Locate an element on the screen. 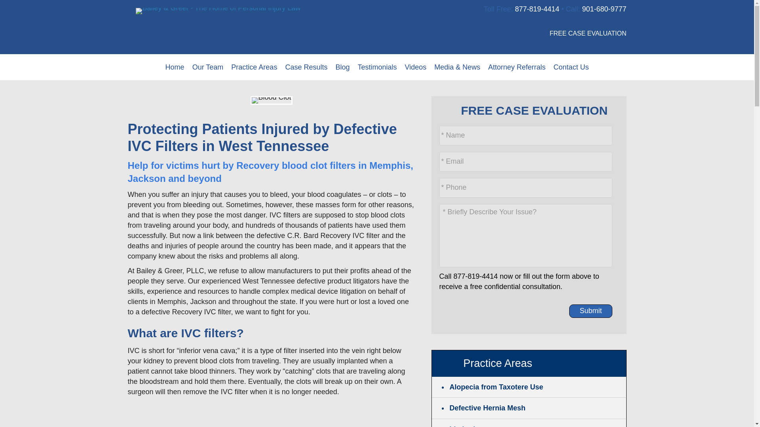 This screenshot has height=427, width=760. Blood Clot is located at coordinates (271, 100).